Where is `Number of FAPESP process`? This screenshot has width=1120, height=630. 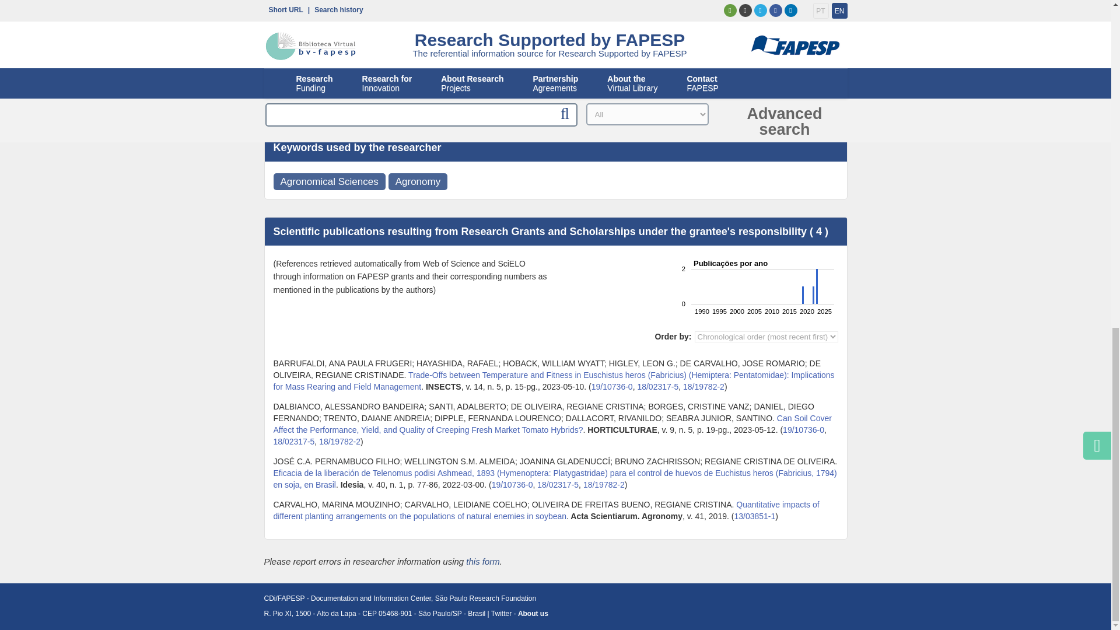
Number of FAPESP process is located at coordinates (658, 386).